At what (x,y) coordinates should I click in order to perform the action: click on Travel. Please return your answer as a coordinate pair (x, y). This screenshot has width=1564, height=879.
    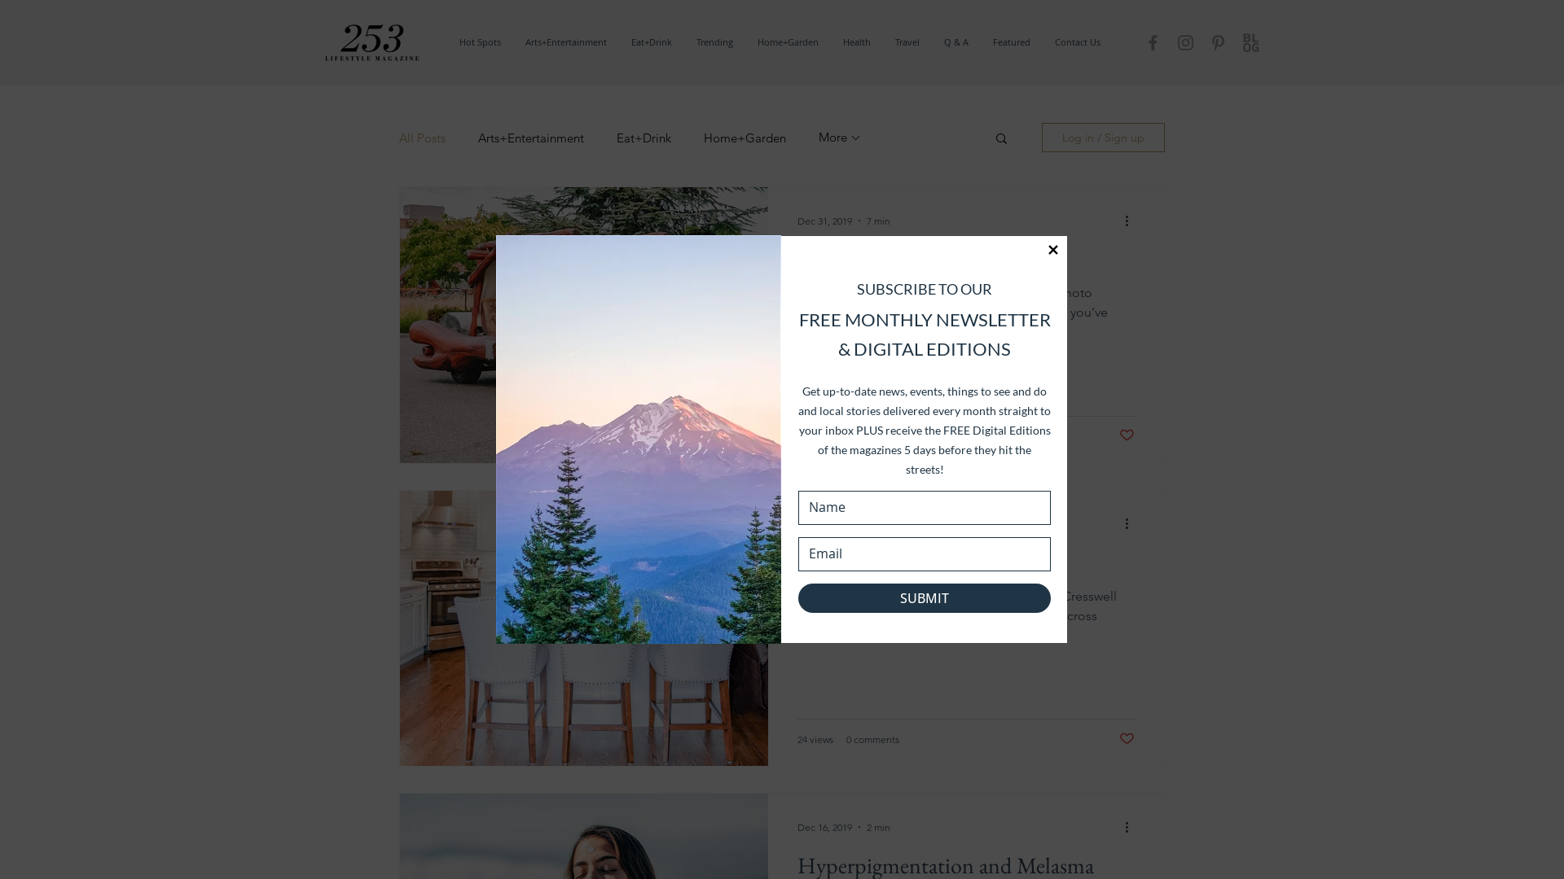
    Looking at the image, I should click on (907, 42).